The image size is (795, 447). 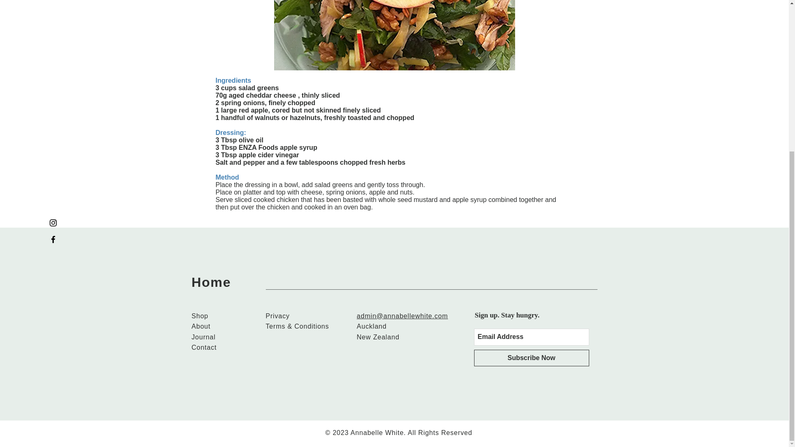 What do you see at coordinates (211, 282) in the screenshot?
I see `Home` at bounding box center [211, 282].